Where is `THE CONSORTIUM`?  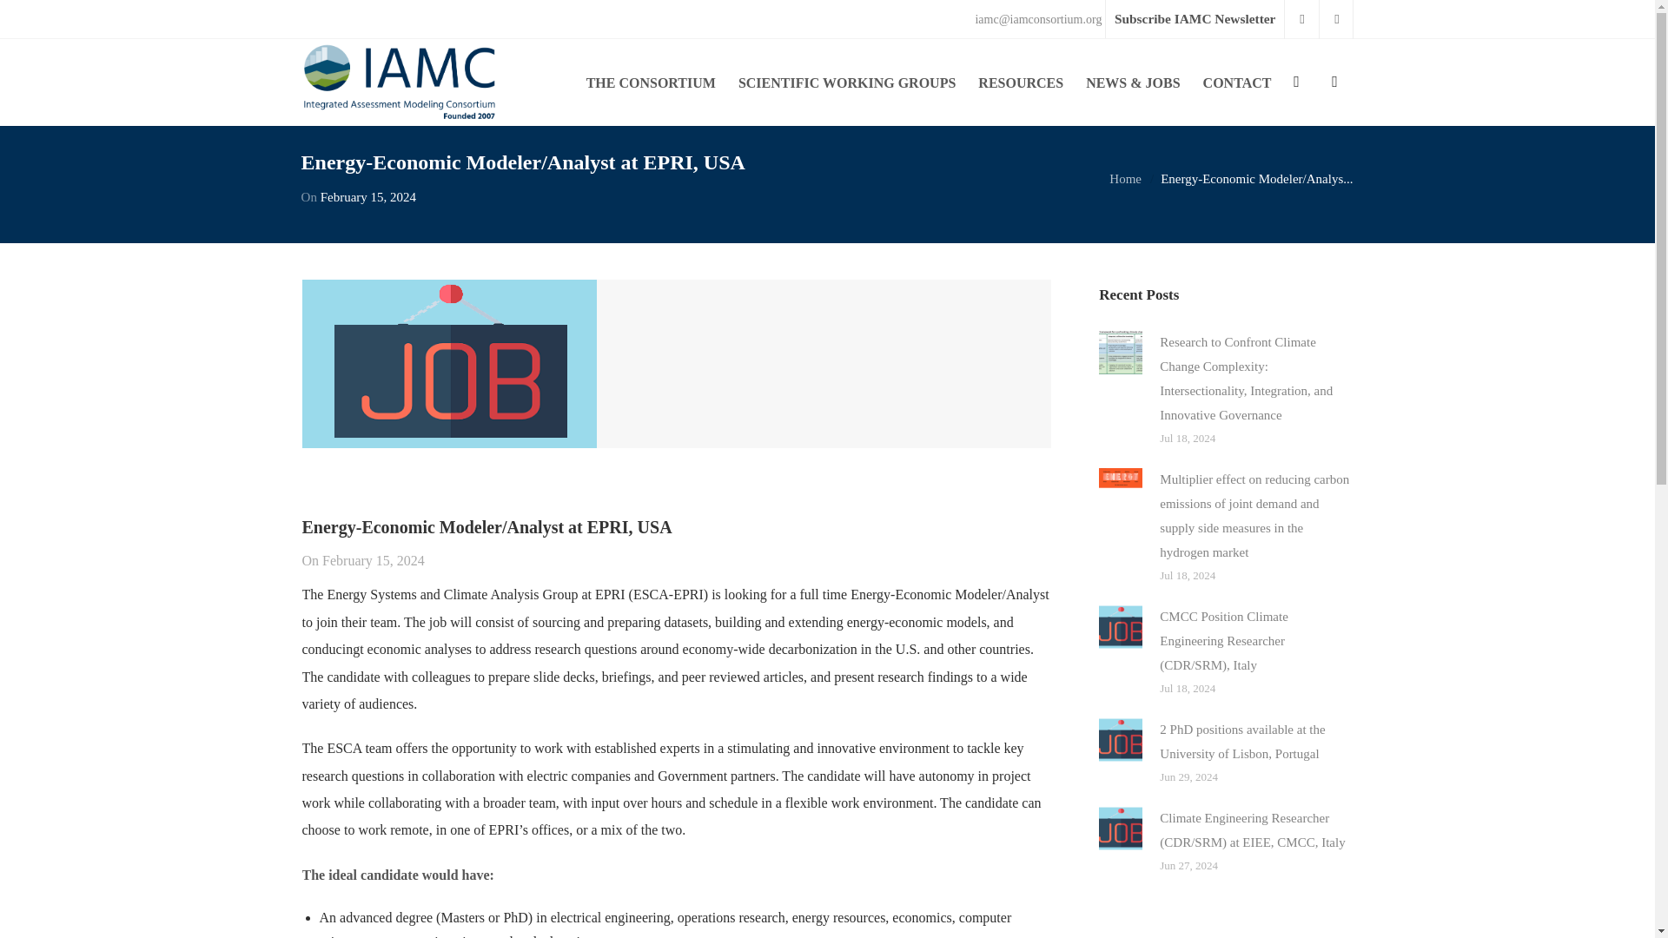
THE CONSORTIUM is located at coordinates (652, 82).